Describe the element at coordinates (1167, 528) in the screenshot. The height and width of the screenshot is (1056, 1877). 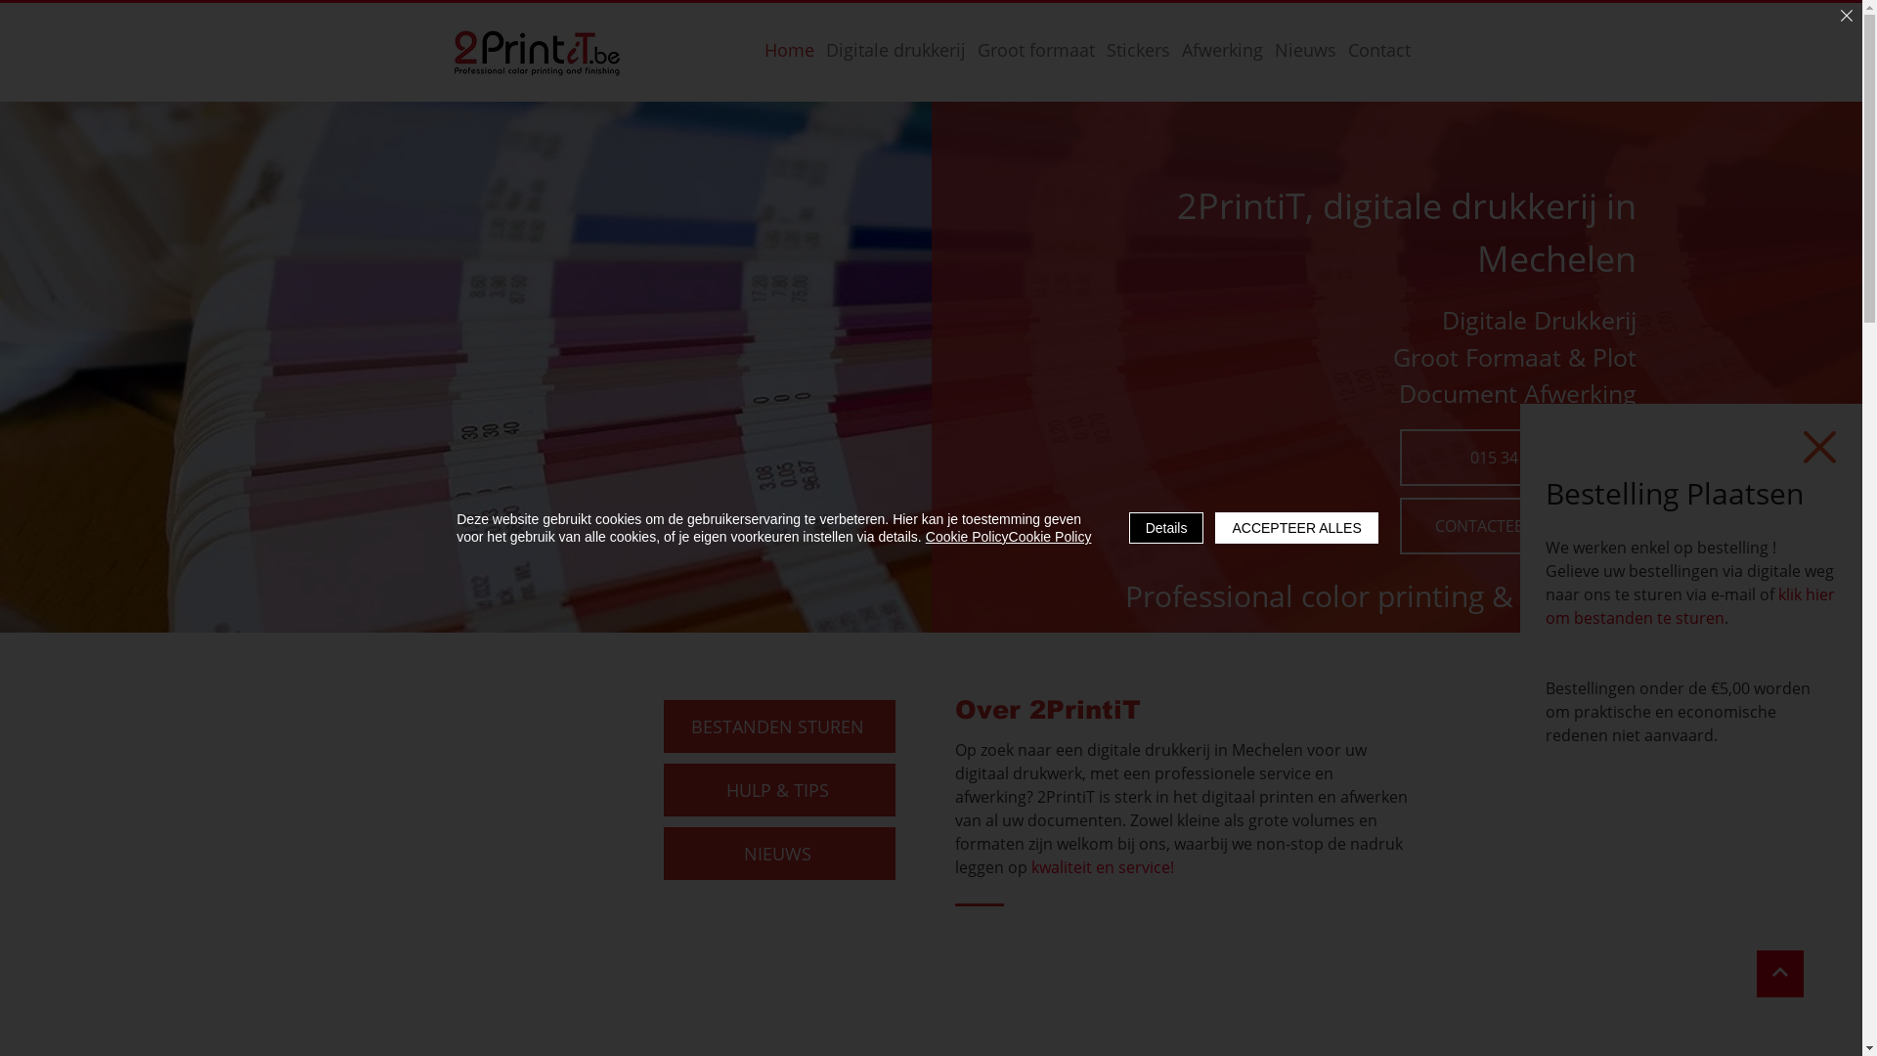
I see `Details` at that location.